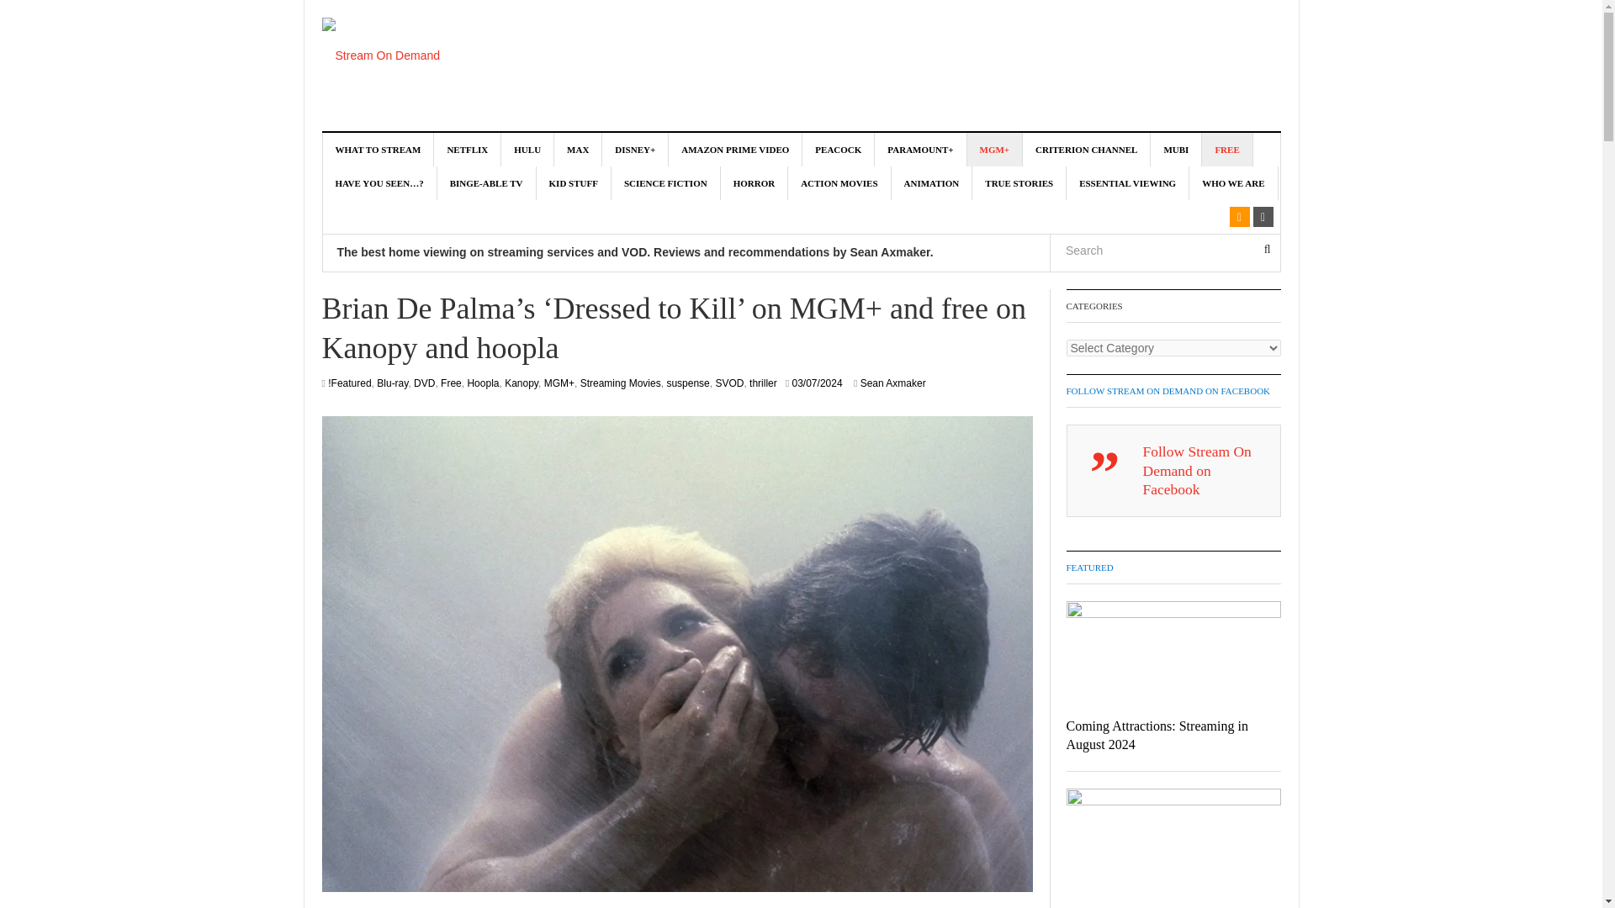 The height and width of the screenshot is (908, 1615). What do you see at coordinates (349, 383) in the screenshot?
I see `!Featured` at bounding box center [349, 383].